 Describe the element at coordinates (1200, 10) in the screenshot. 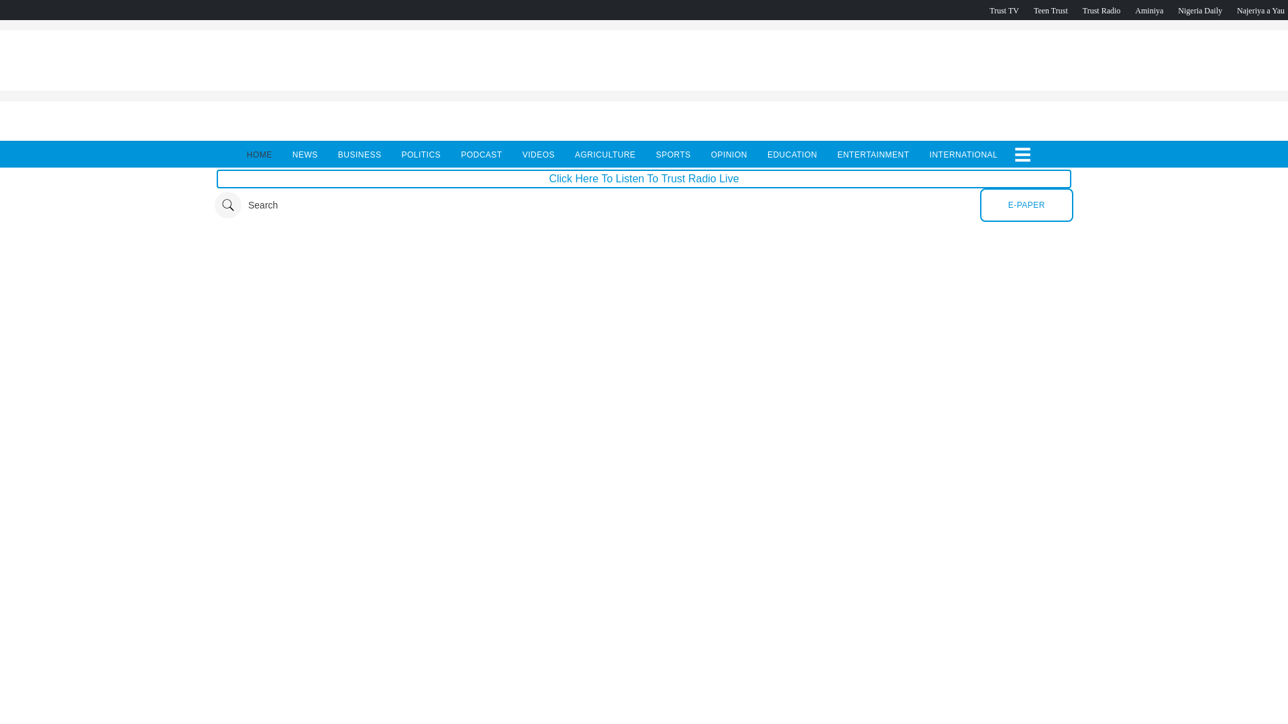

I see `Podcast` at that location.